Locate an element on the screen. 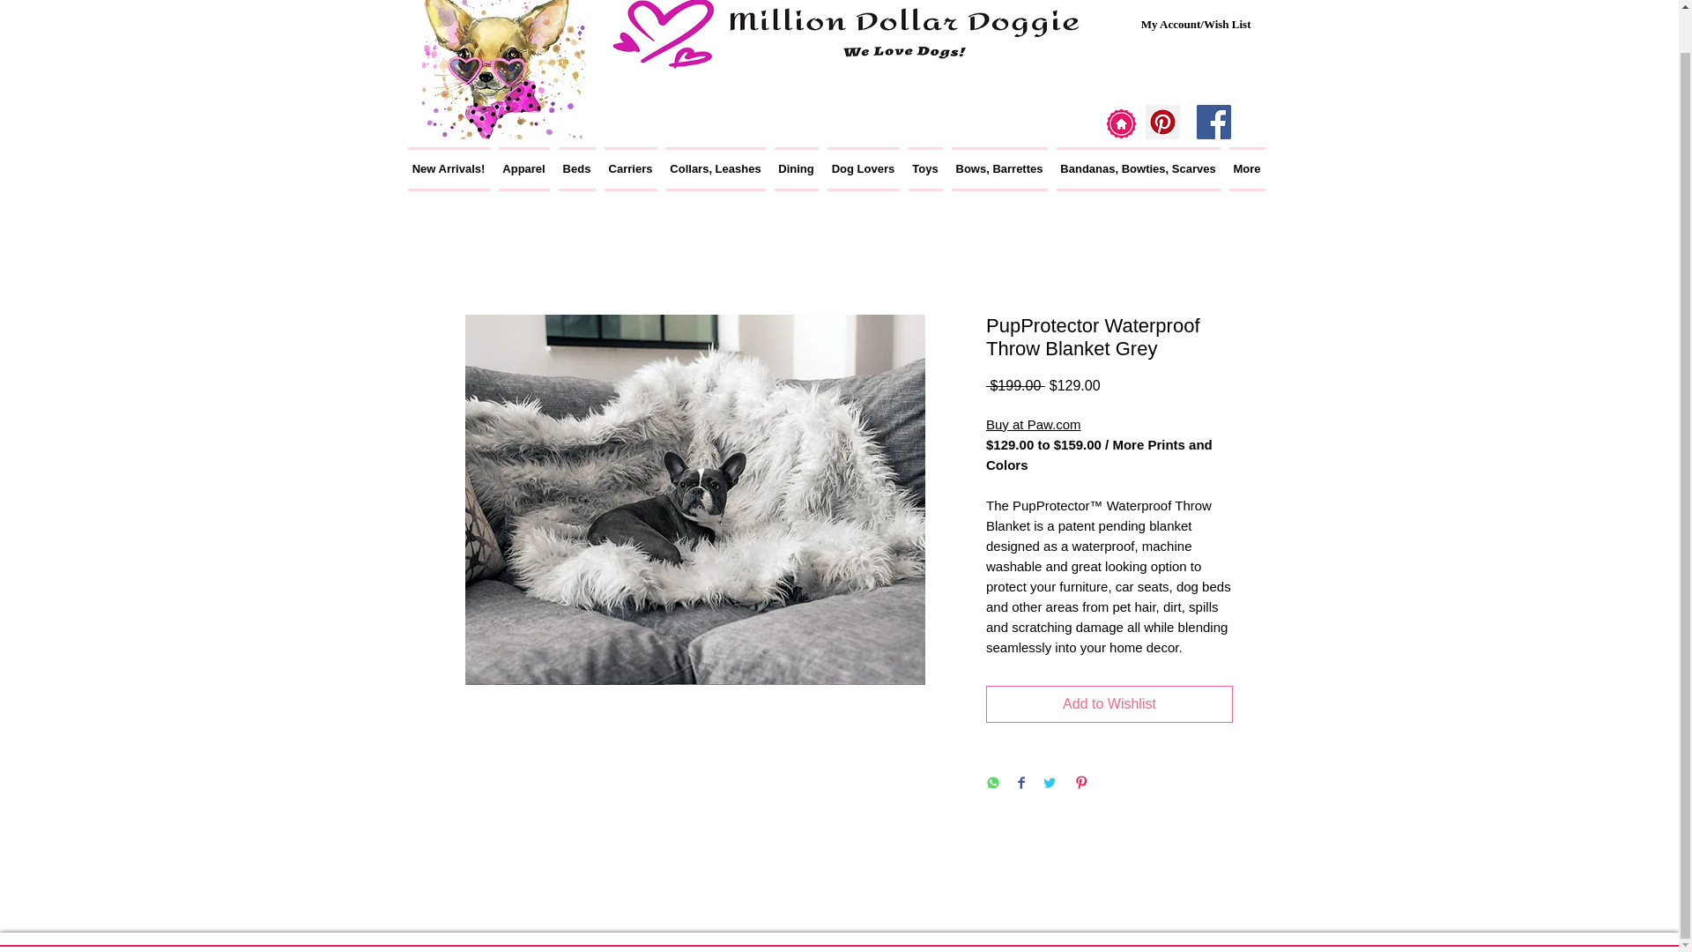  We Love Dogs!! is located at coordinates (503, 69).